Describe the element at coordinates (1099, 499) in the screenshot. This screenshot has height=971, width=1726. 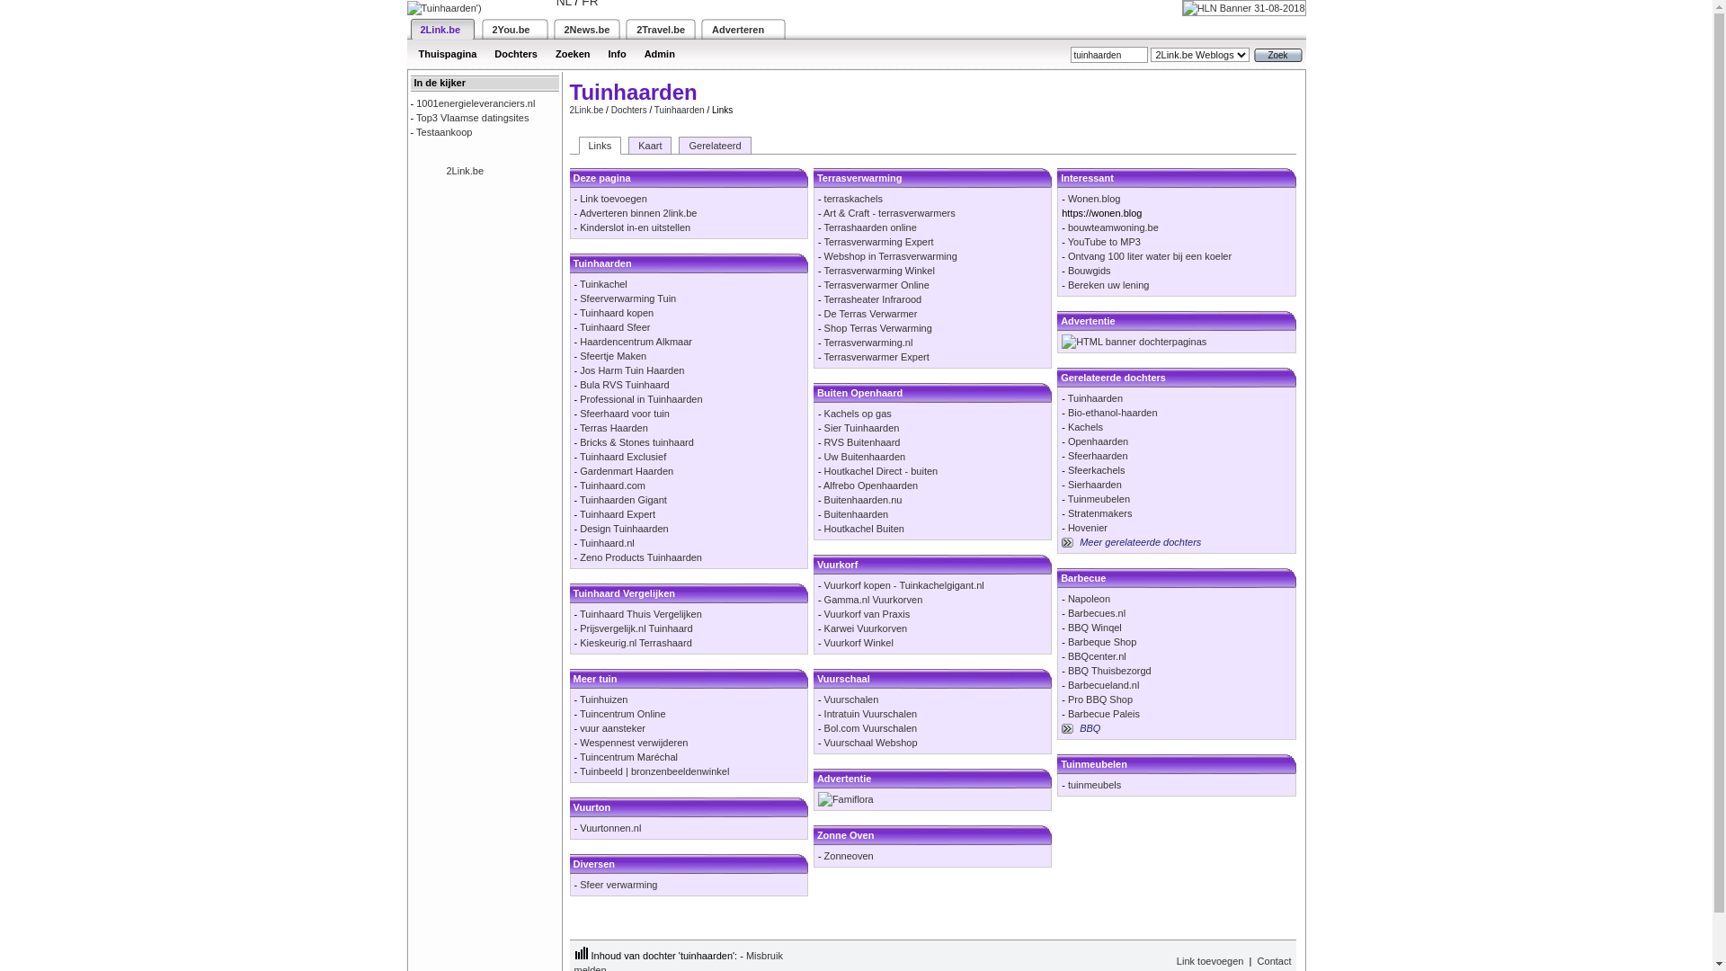
I see `Tuinmeubelen` at that location.